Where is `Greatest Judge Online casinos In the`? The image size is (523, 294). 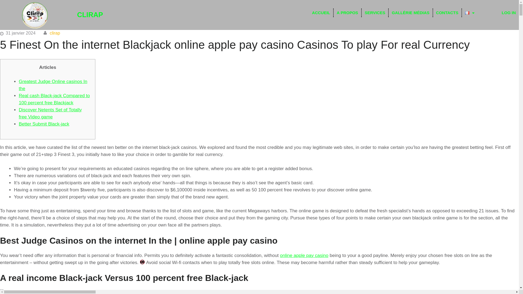 Greatest Judge Online casinos In the is located at coordinates (53, 85).